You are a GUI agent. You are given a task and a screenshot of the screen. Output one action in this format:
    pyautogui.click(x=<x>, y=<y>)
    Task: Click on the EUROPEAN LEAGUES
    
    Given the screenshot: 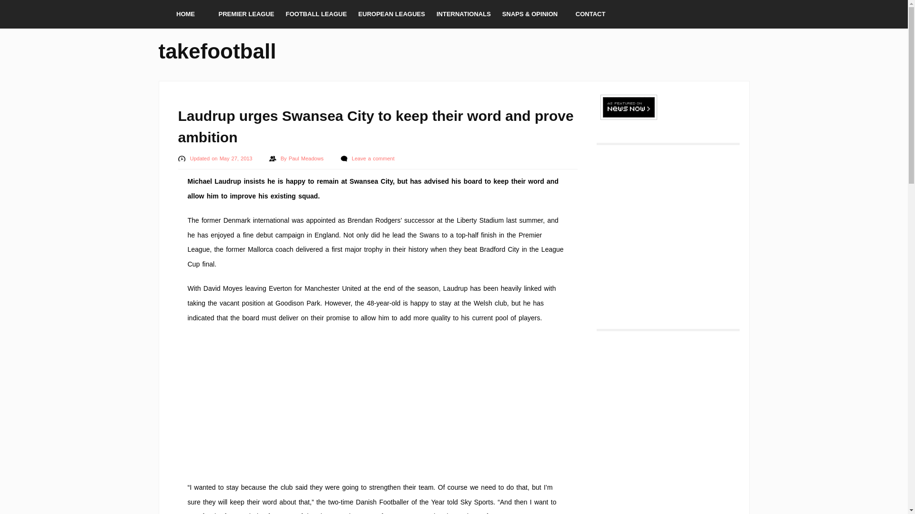 What is the action you would take?
    pyautogui.click(x=392, y=14)
    